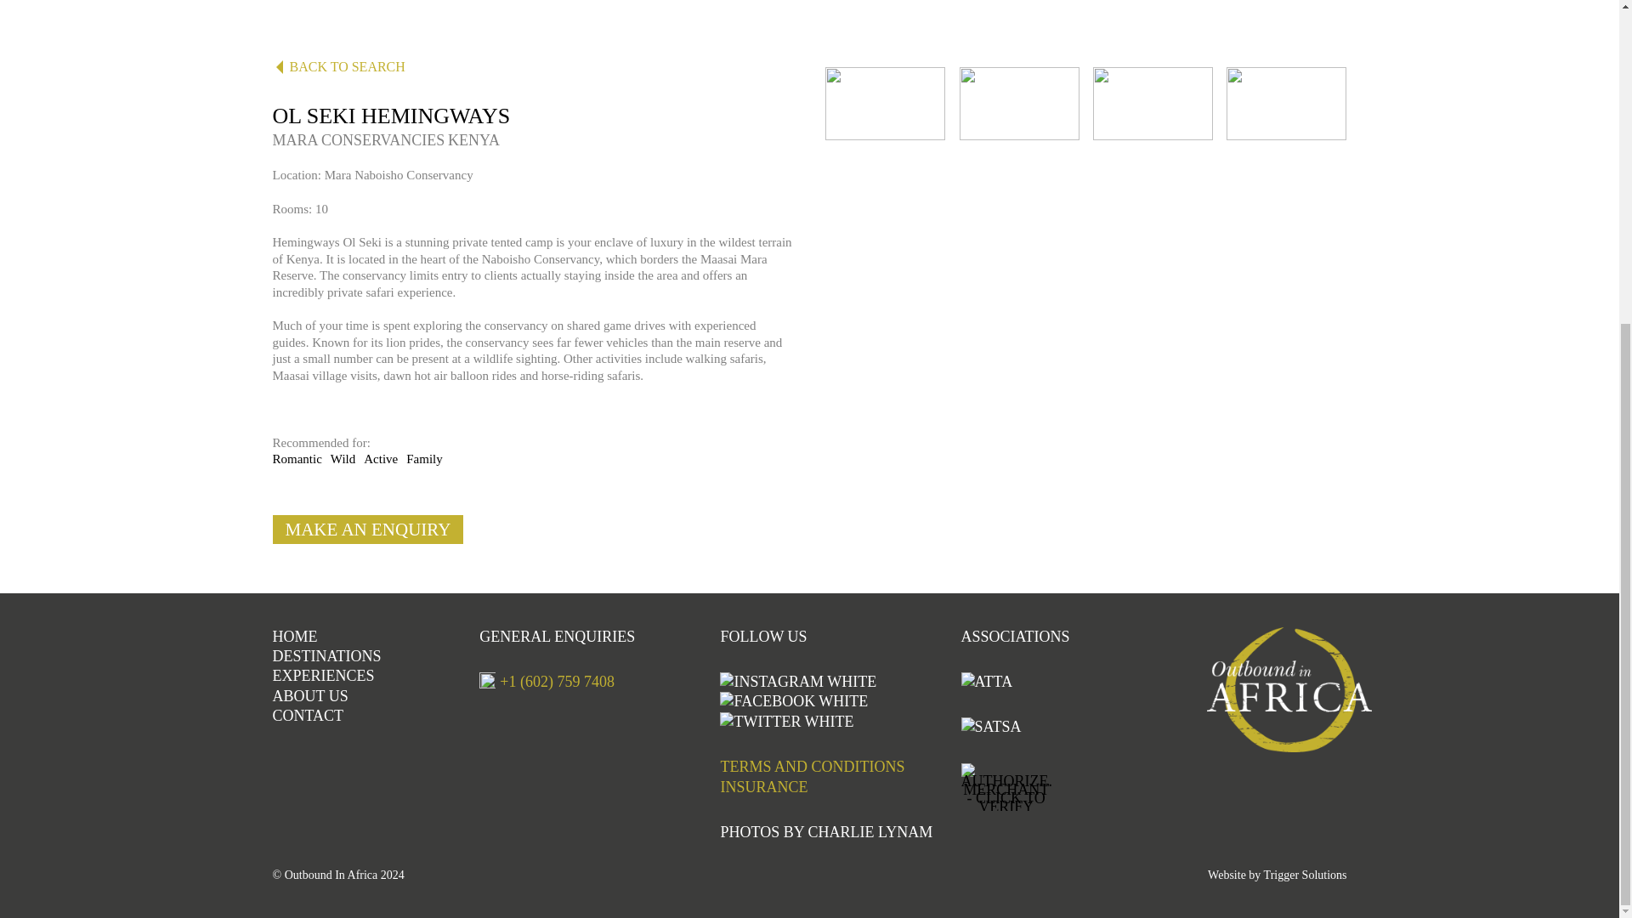 This screenshot has width=1632, height=918. I want to click on Website by Trigger Solutions, so click(1277, 874).